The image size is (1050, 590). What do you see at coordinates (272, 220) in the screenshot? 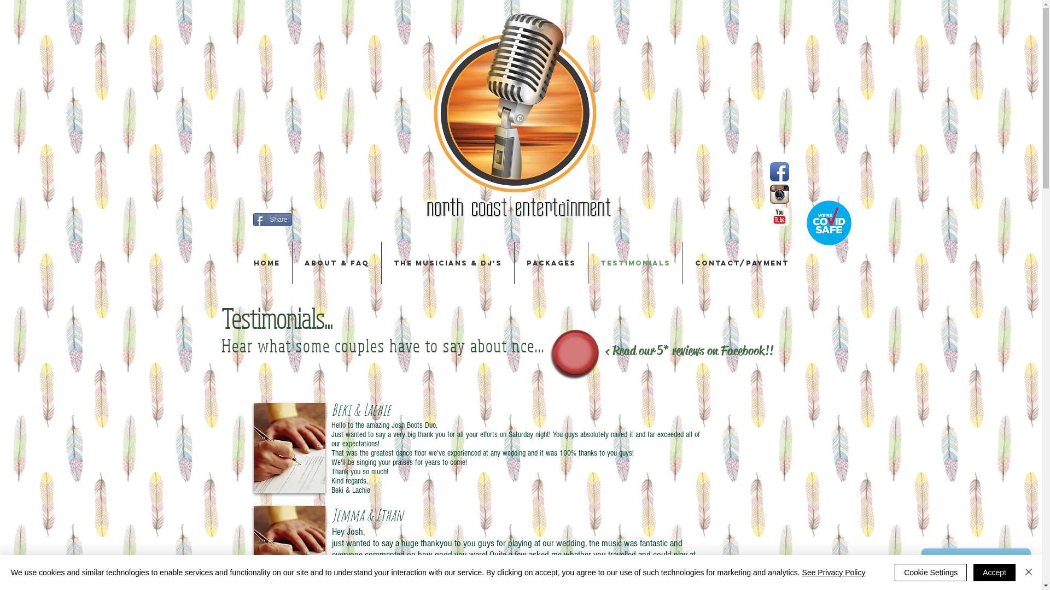
I see `Share` at bounding box center [272, 220].